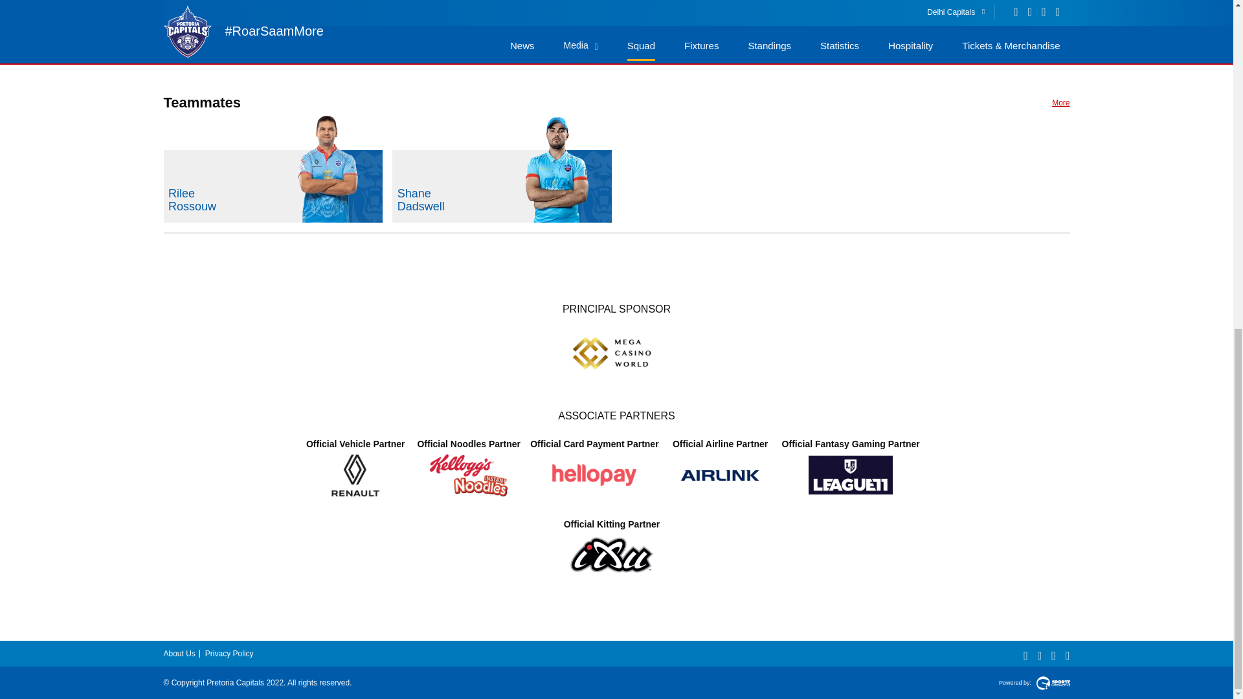  I want to click on More, so click(273, 186).